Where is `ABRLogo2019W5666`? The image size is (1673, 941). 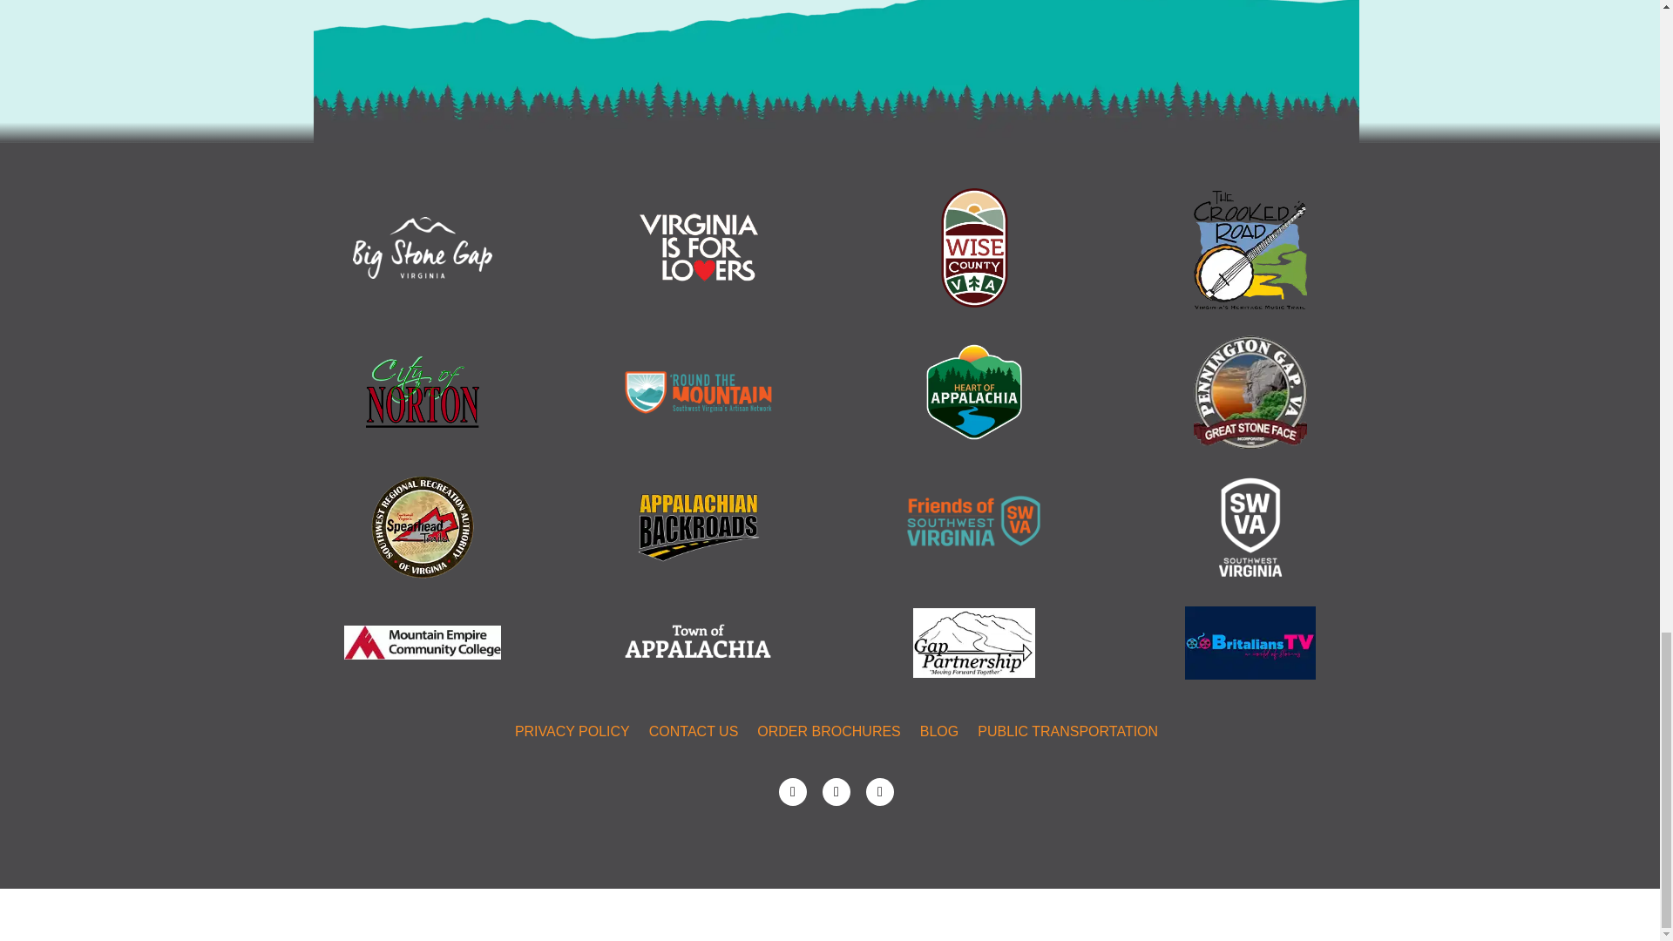
ABRLogo2019W5666 is located at coordinates (698, 526).